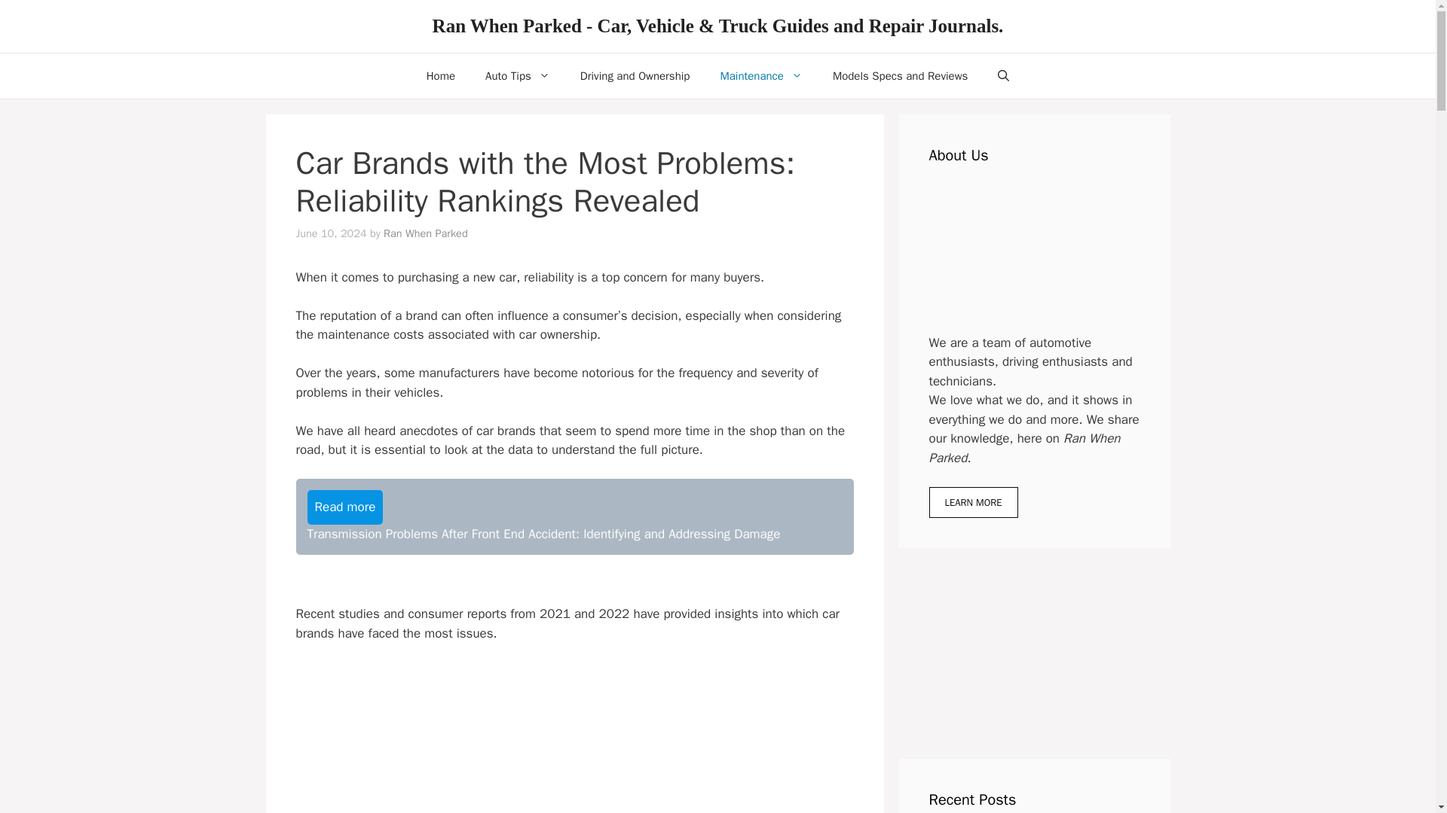 This screenshot has width=1447, height=813. What do you see at coordinates (761, 75) in the screenshot?
I see `Maintenance` at bounding box center [761, 75].